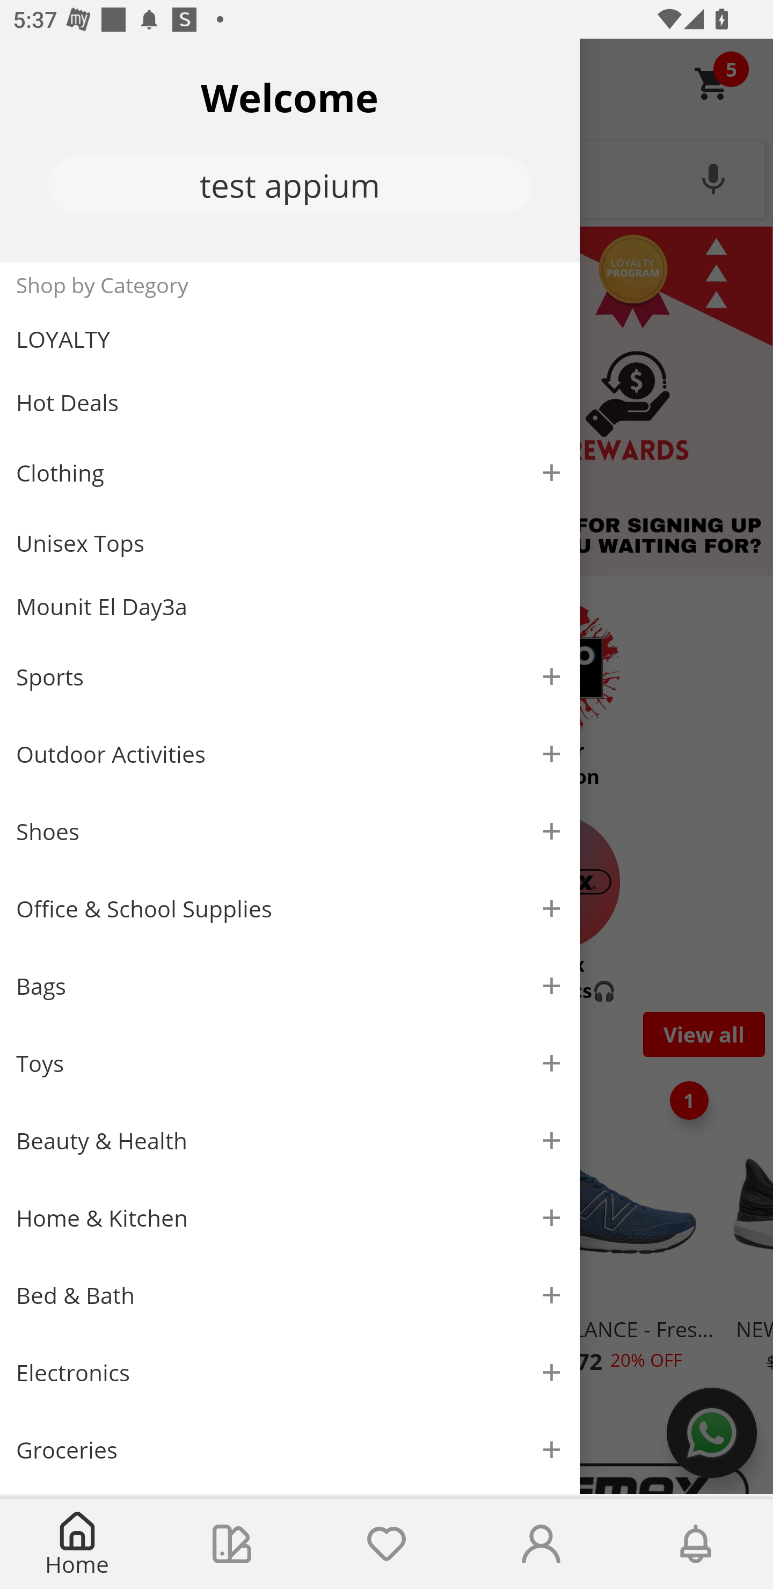 This screenshot has width=773, height=1589. Describe the element at coordinates (290, 150) in the screenshot. I see `Welcome test appium` at that location.